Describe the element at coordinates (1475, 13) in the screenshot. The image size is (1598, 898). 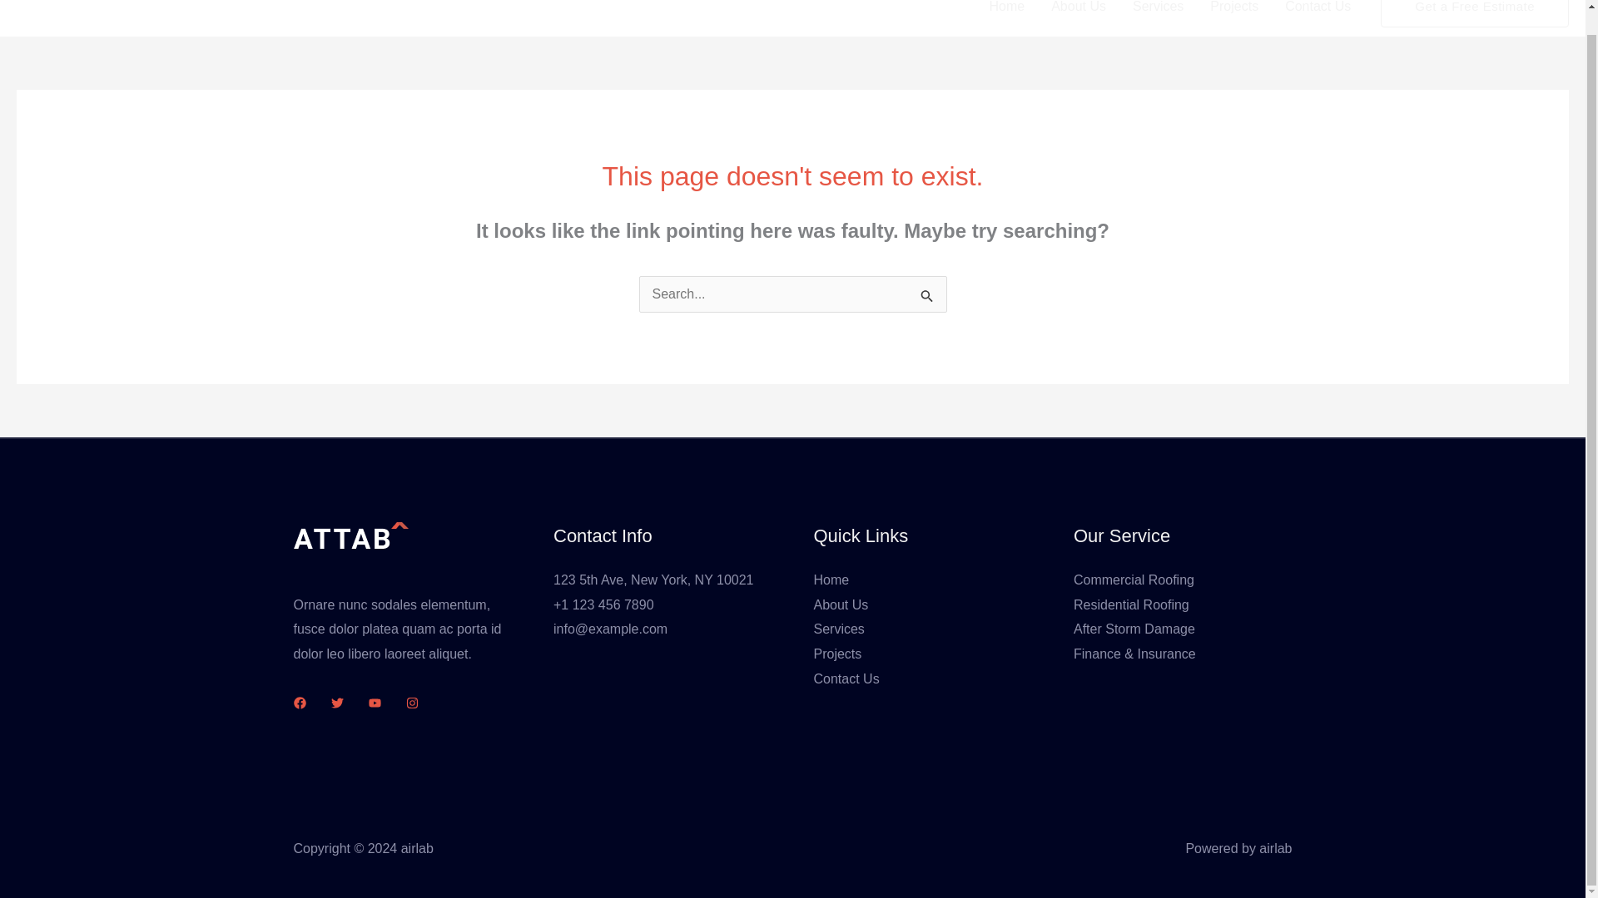
I see `Get a Free Estimate` at that location.